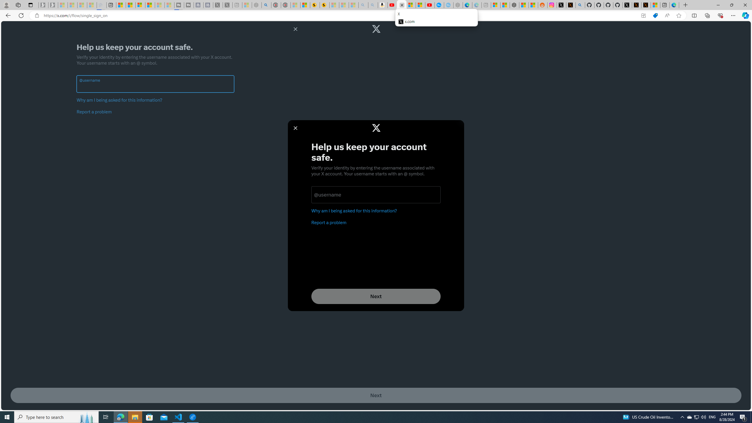 The height and width of the screenshot is (423, 752). Describe the element at coordinates (627, 5) in the screenshot. I see `Profile / X` at that location.